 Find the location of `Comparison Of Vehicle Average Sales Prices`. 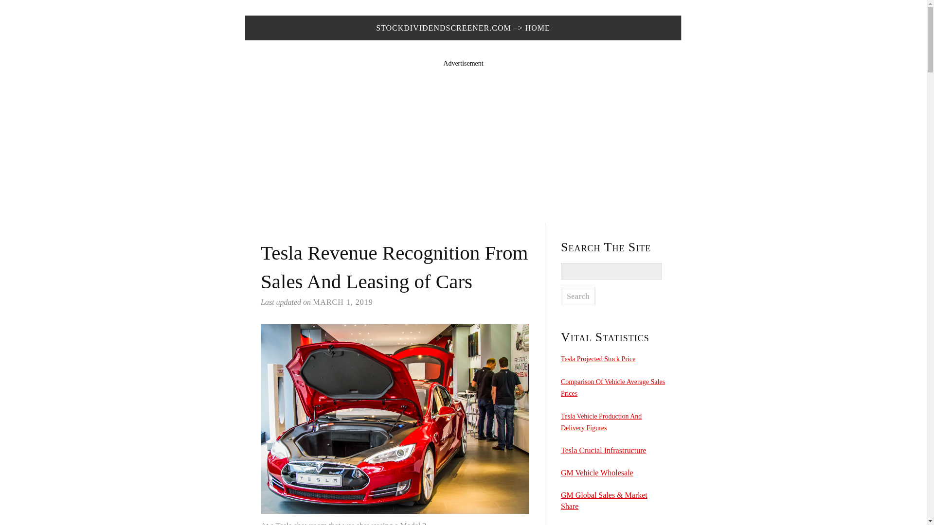

Comparison Of Vehicle Average Sales Prices is located at coordinates (613, 387).